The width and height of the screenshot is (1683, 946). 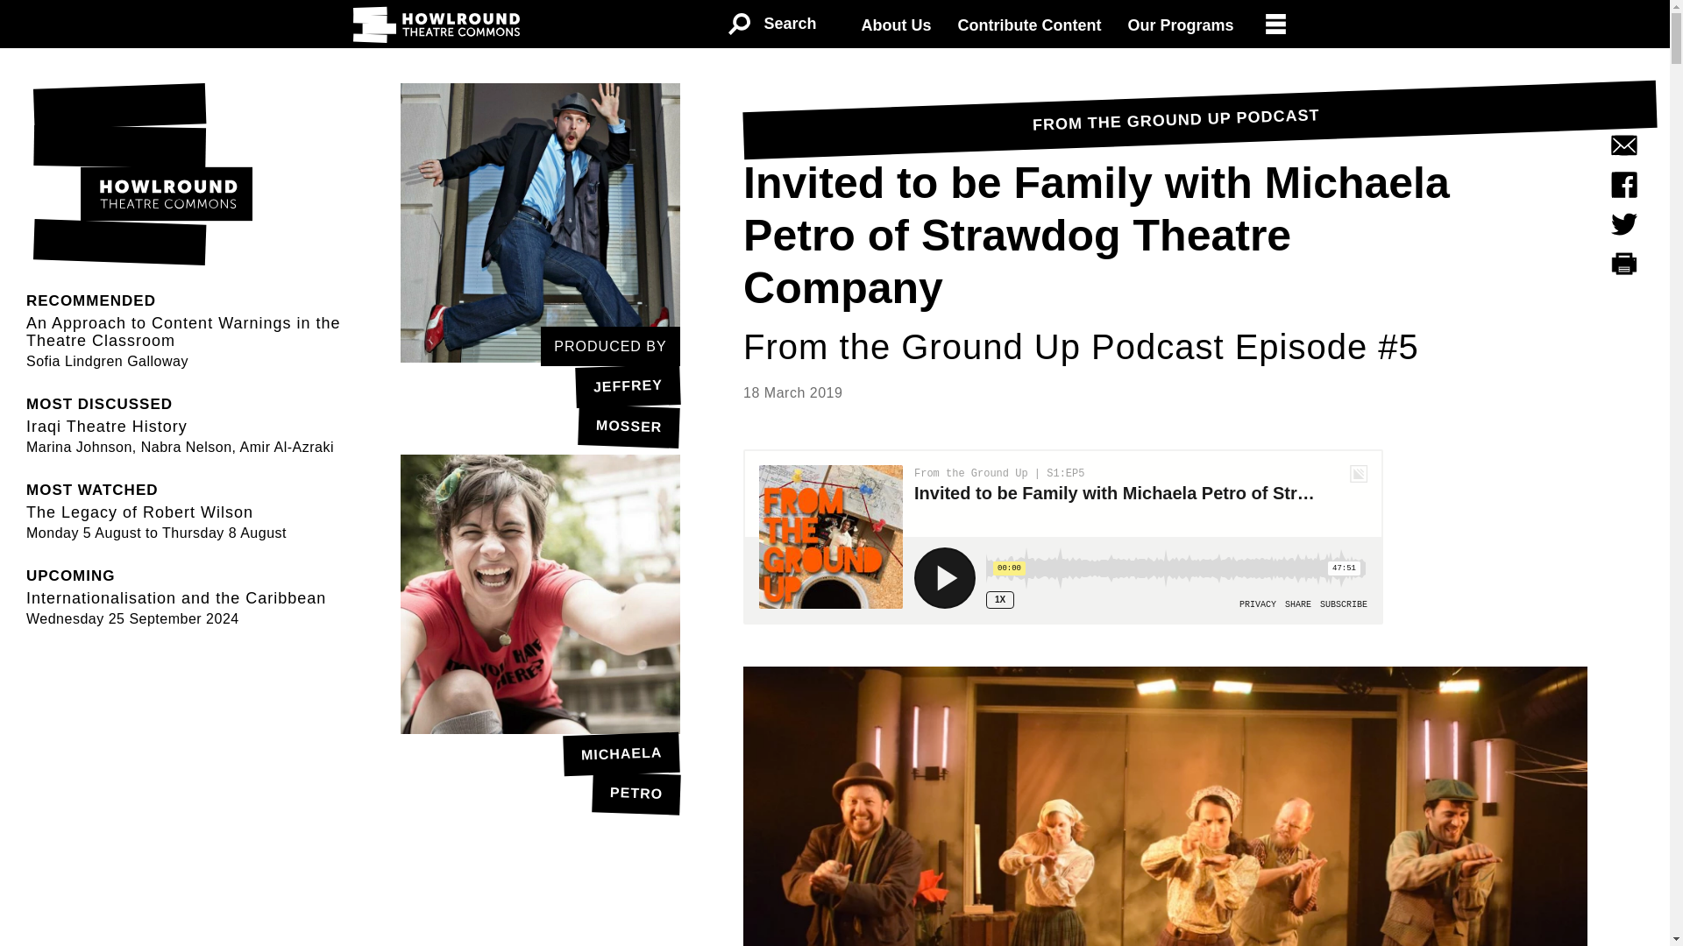 What do you see at coordinates (540, 405) in the screenshot?
I see `Our Programs` at bounding box center [540, 405].